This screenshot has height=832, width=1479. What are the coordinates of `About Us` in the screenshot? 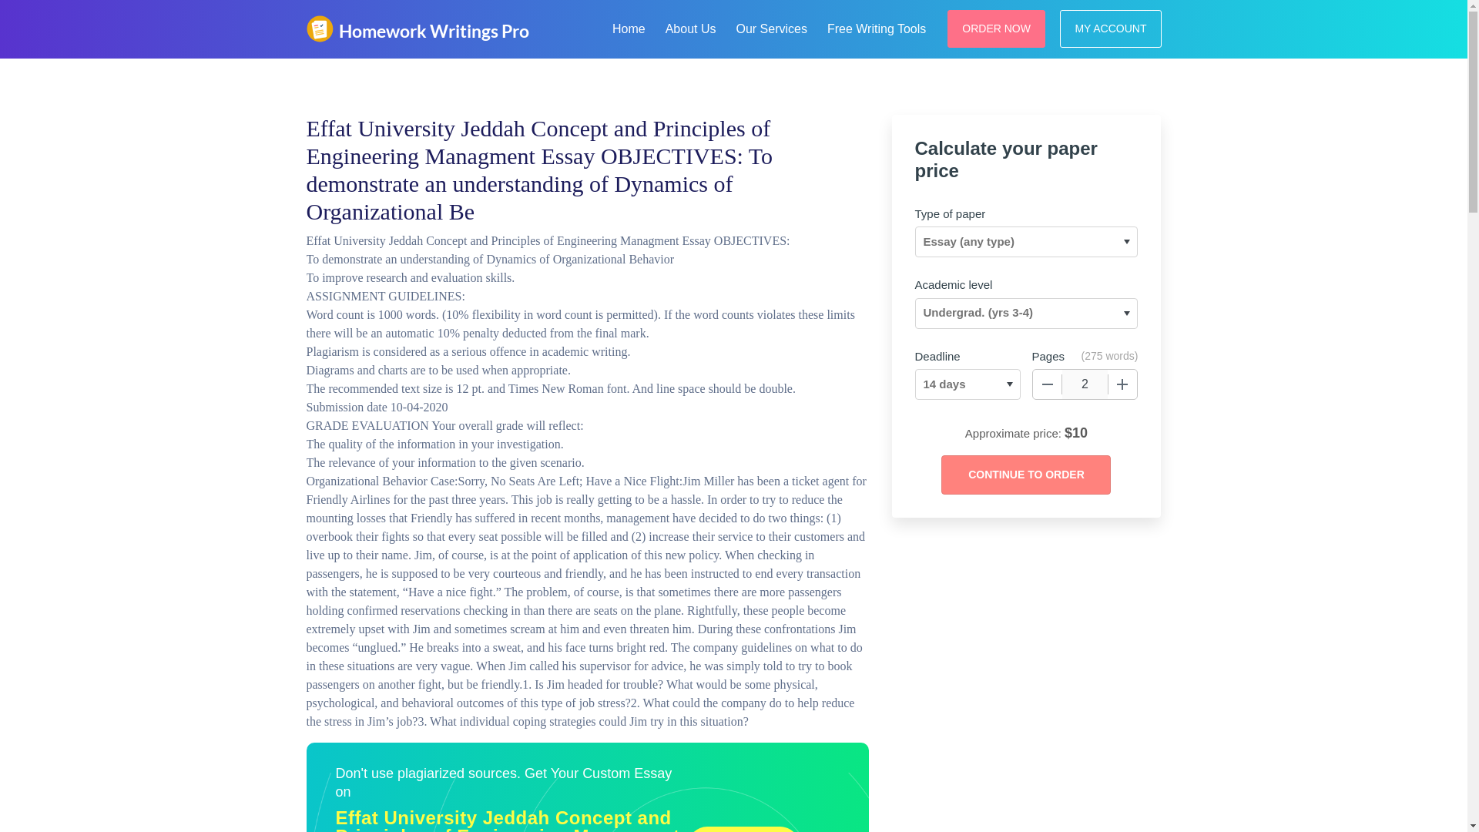 It's located at (691, 26).